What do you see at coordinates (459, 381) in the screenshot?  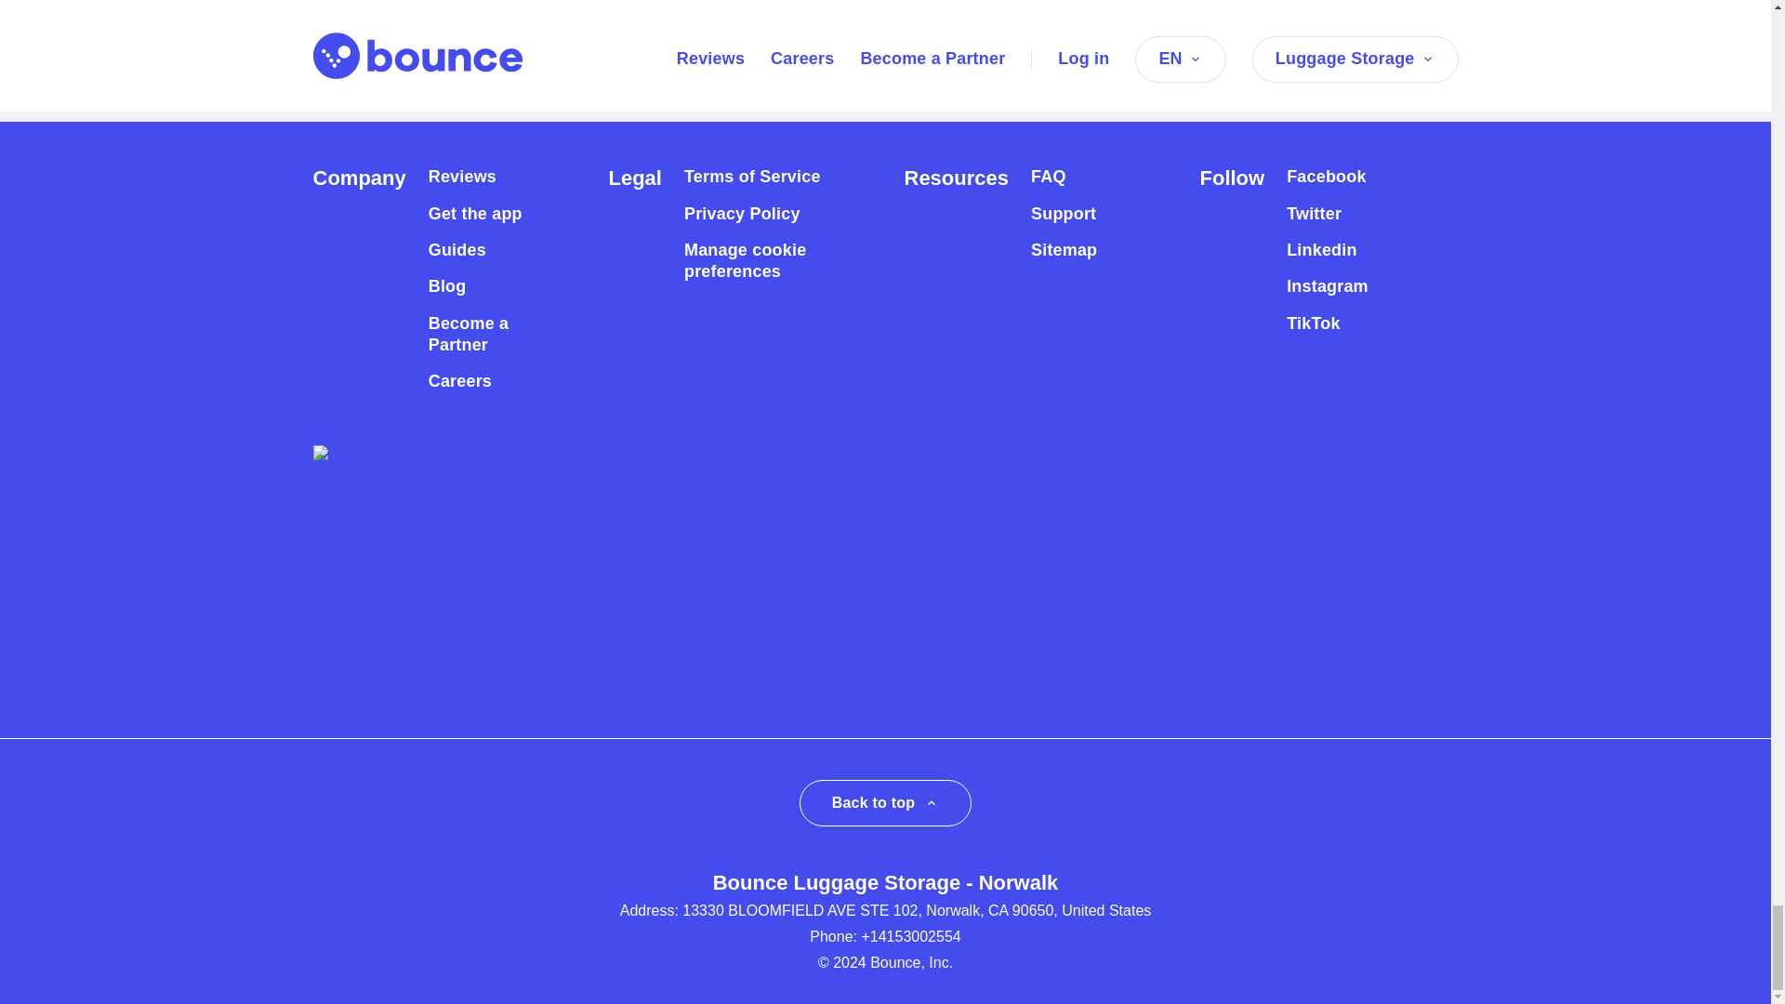 I see `Careers` at bounding box center [459, 381].